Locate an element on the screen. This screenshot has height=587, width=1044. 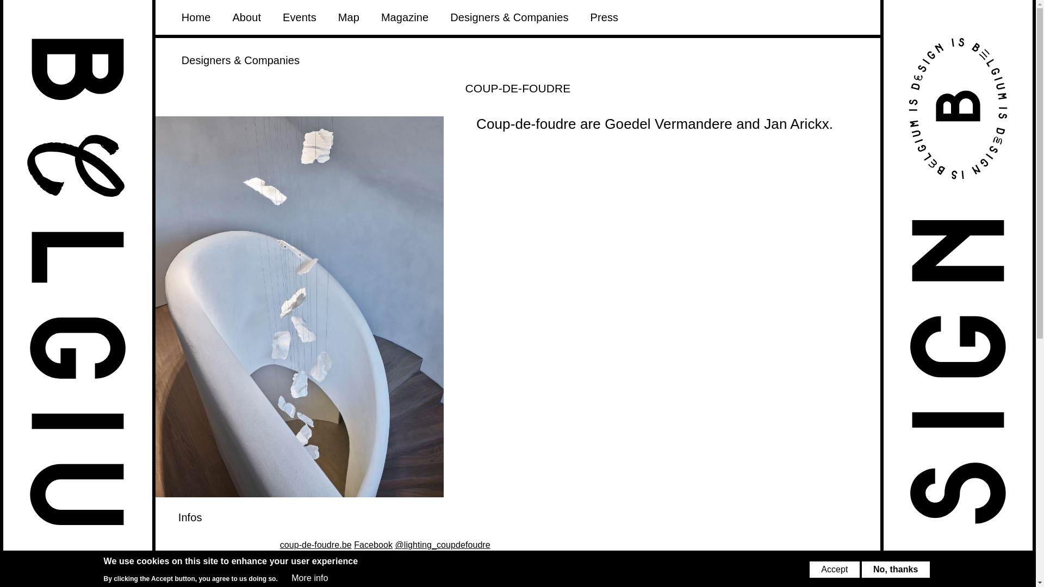
Map is located at coordinates (349, 17).